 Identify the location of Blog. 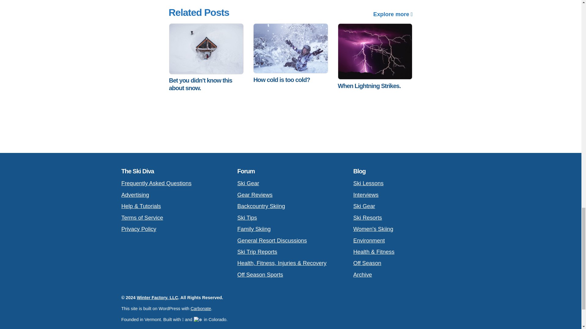
(360, 171).